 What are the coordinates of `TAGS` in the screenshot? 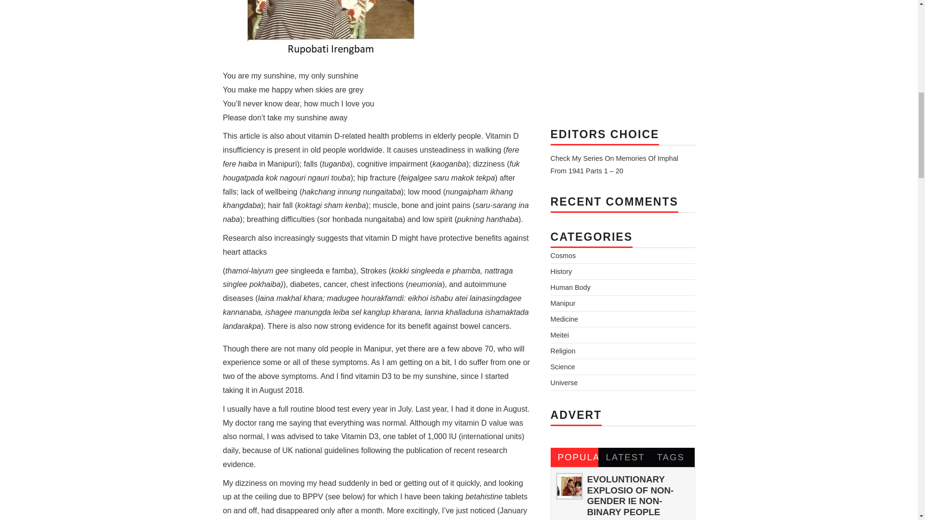 It's located at (671, 457).